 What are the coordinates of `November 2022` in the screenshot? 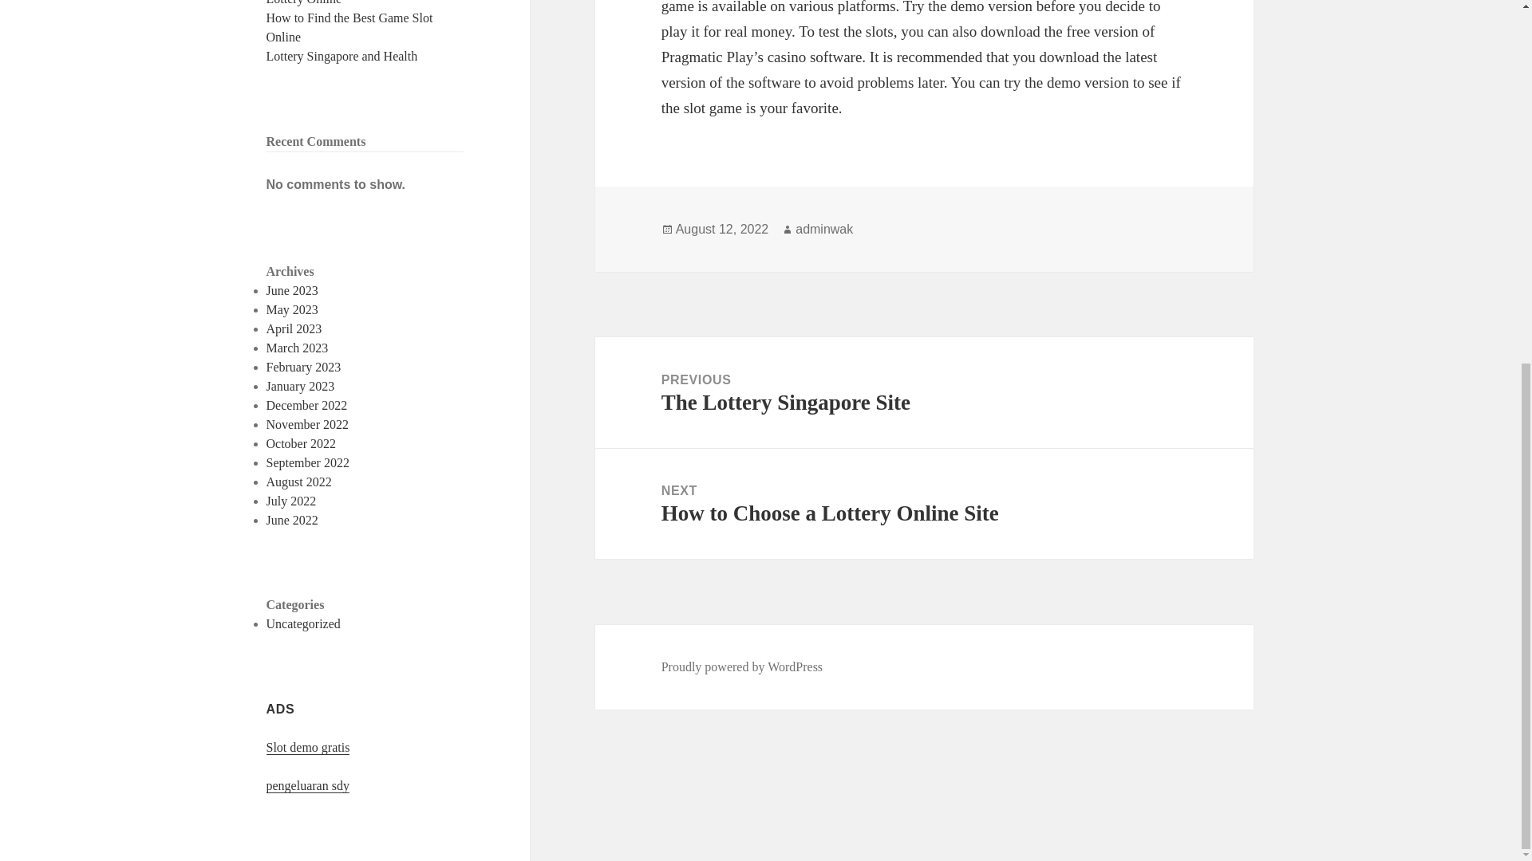 It's located at (308, 424).